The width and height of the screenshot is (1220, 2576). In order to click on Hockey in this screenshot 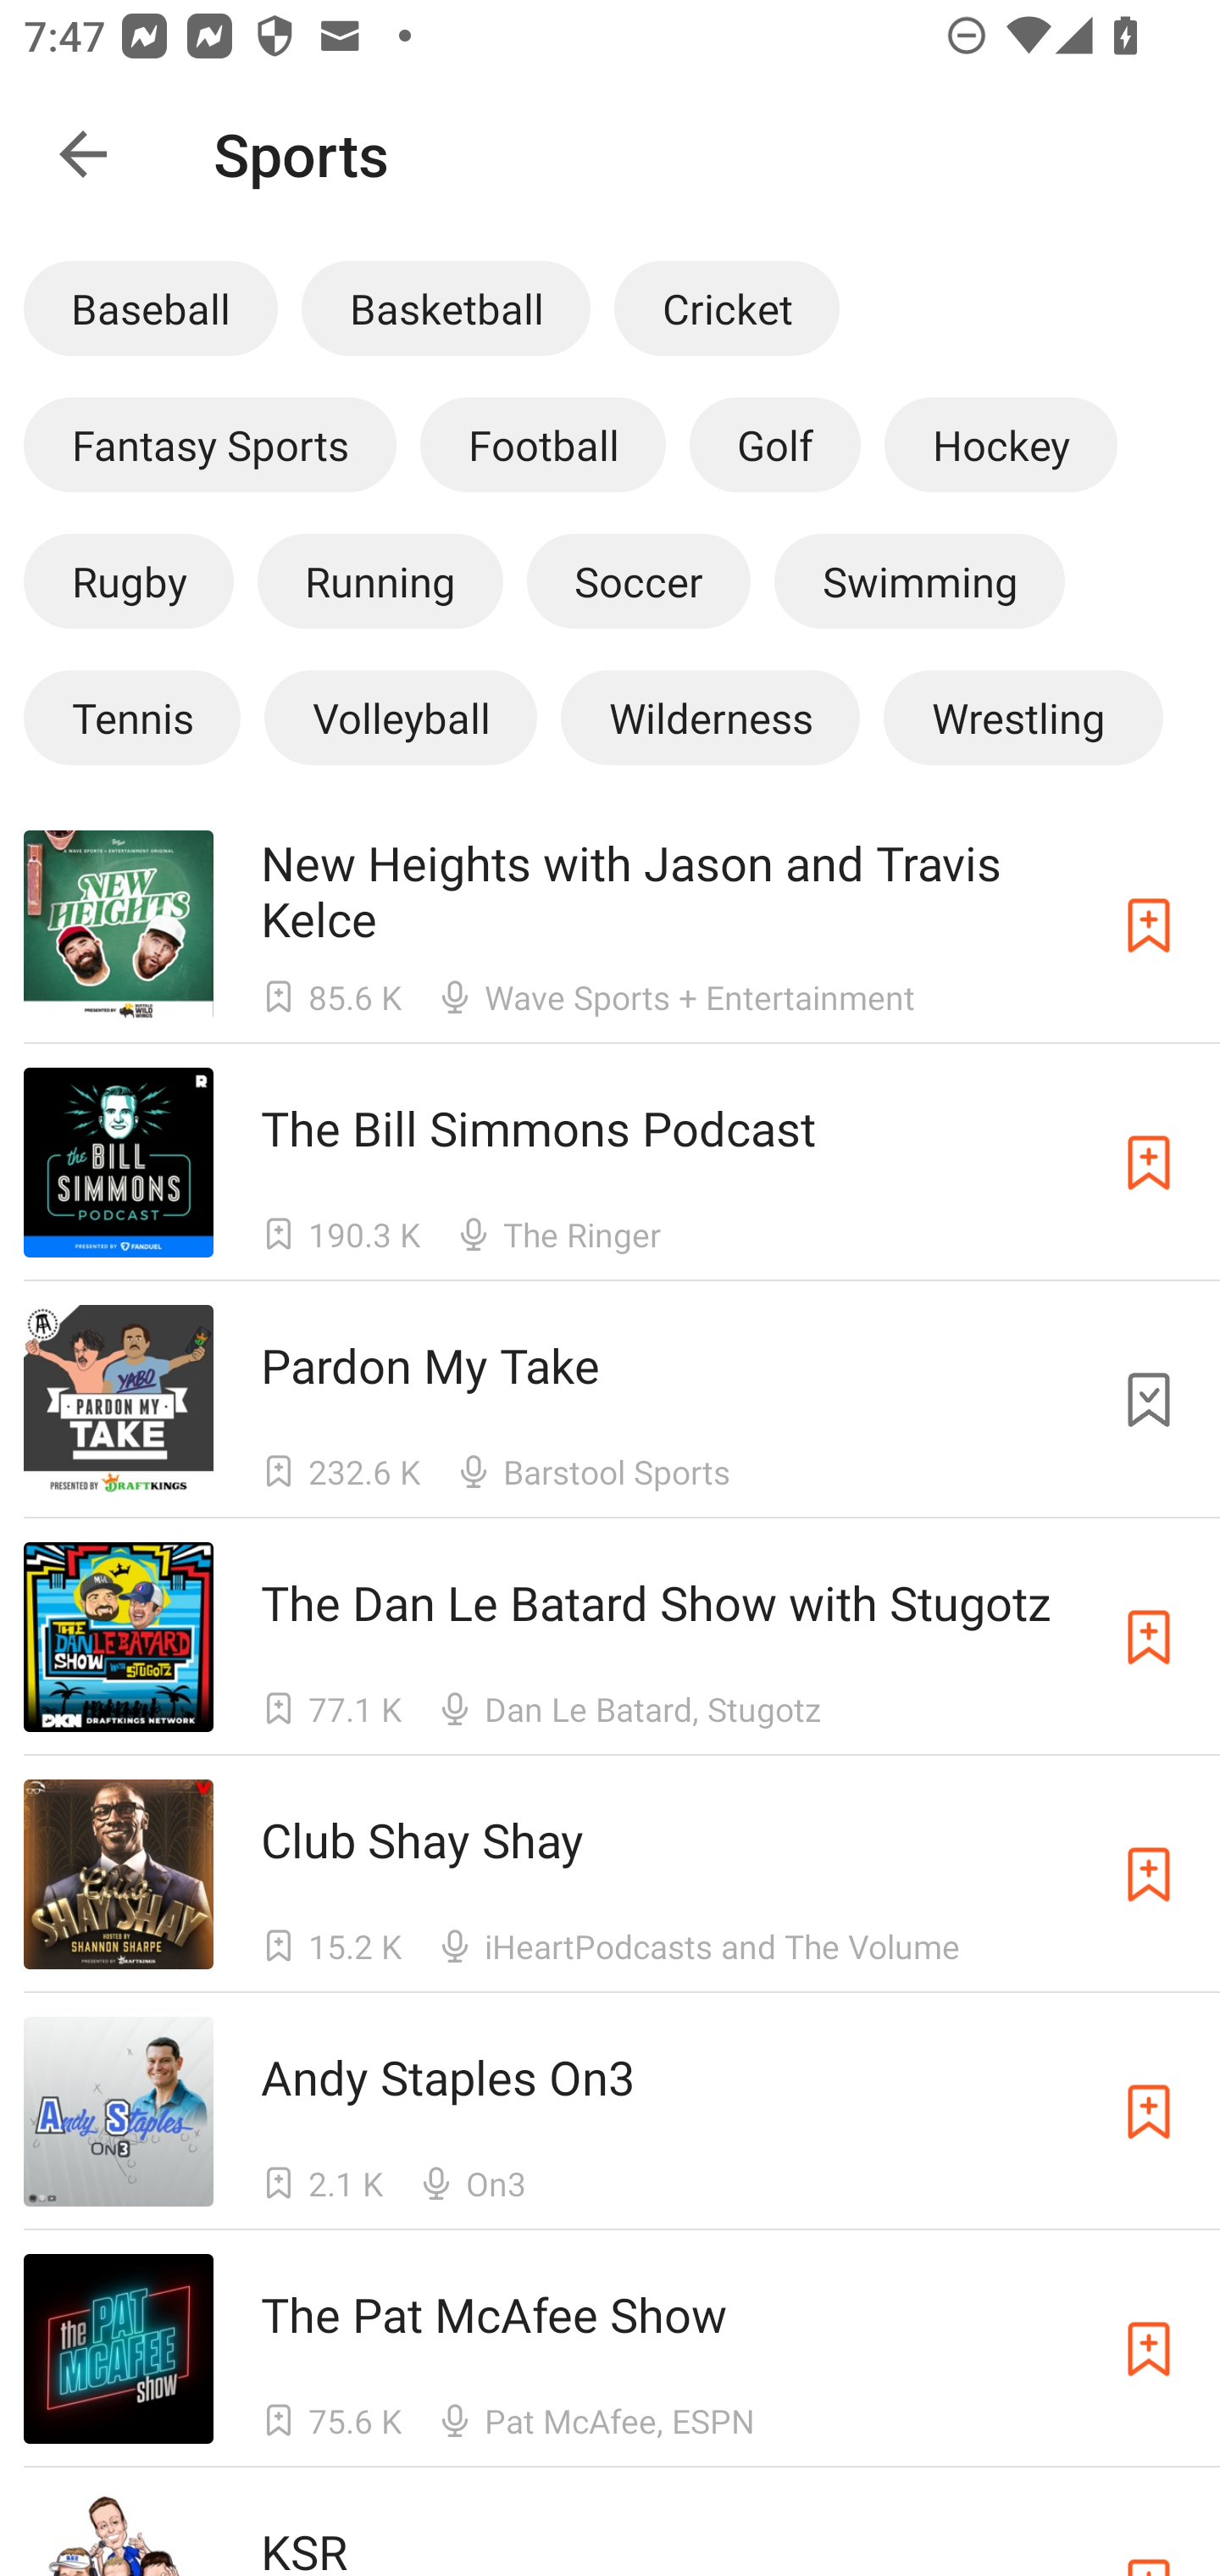, I will do `click(1001, 444)`.